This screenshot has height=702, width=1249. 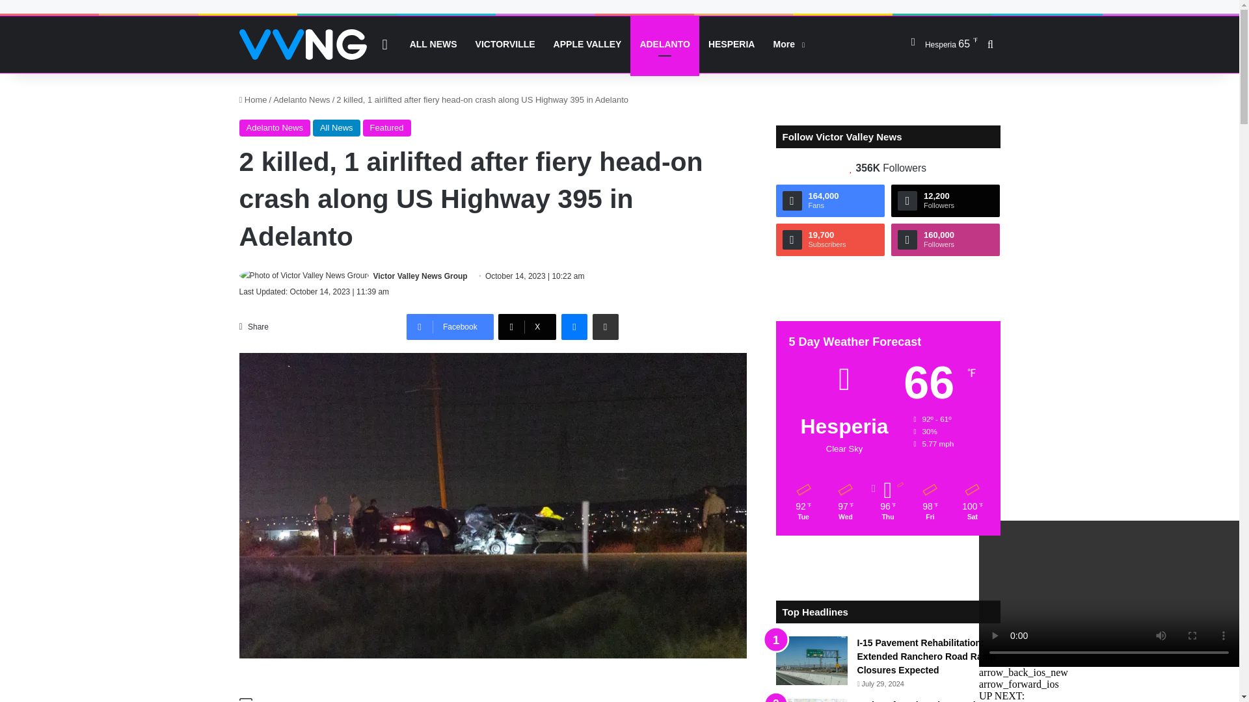 What do you see at coordinates (433, 44) in the screenshot?
I see `ALL NEWS` at bounding box center [433, 44].